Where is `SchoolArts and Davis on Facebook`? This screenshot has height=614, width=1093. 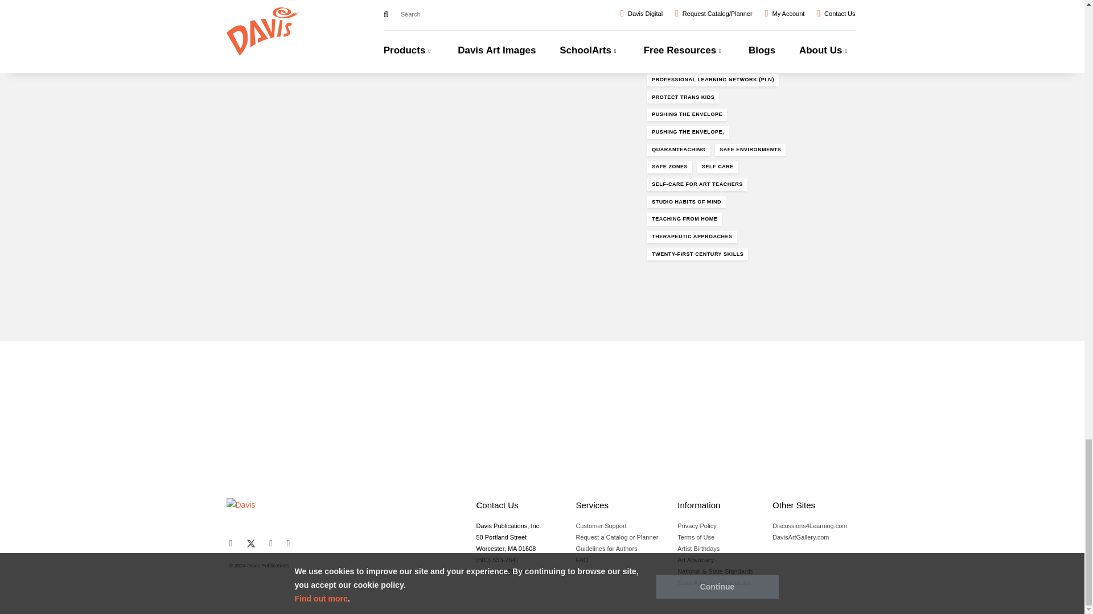 SchoolArts and Davis on Facebook is located at coordinates (230, 544).